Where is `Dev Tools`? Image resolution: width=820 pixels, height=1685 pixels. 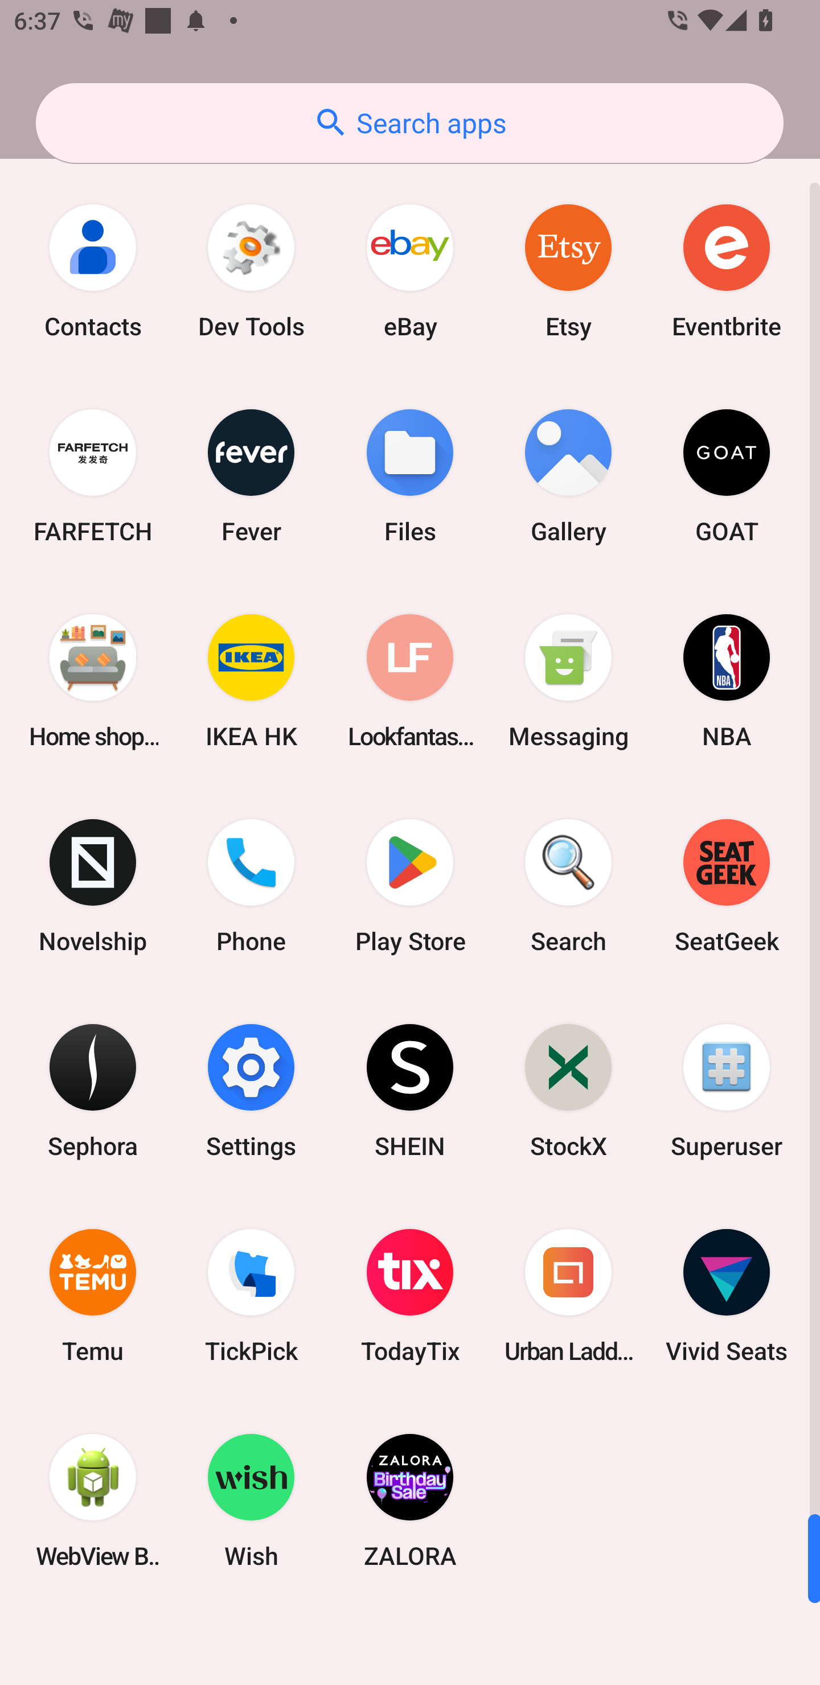 Dev Tools is located at coordinates (251, 271).